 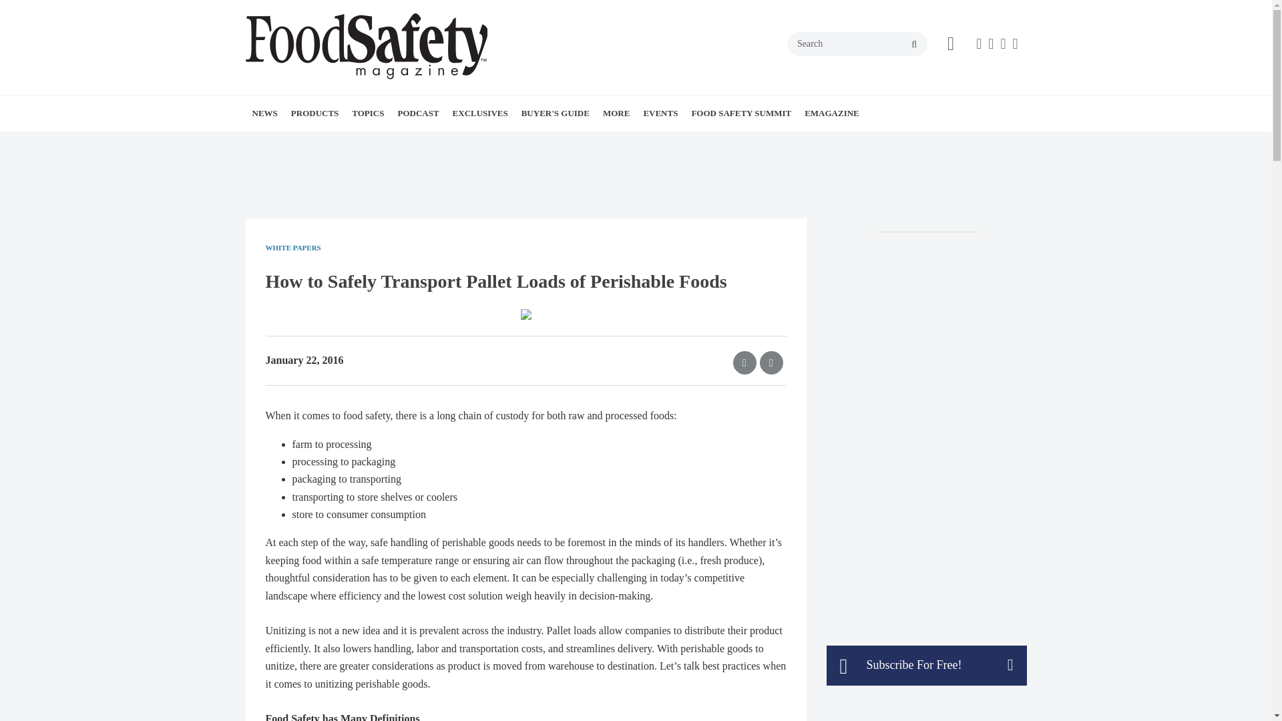 I want to click on search, so click(x=913, y=44).